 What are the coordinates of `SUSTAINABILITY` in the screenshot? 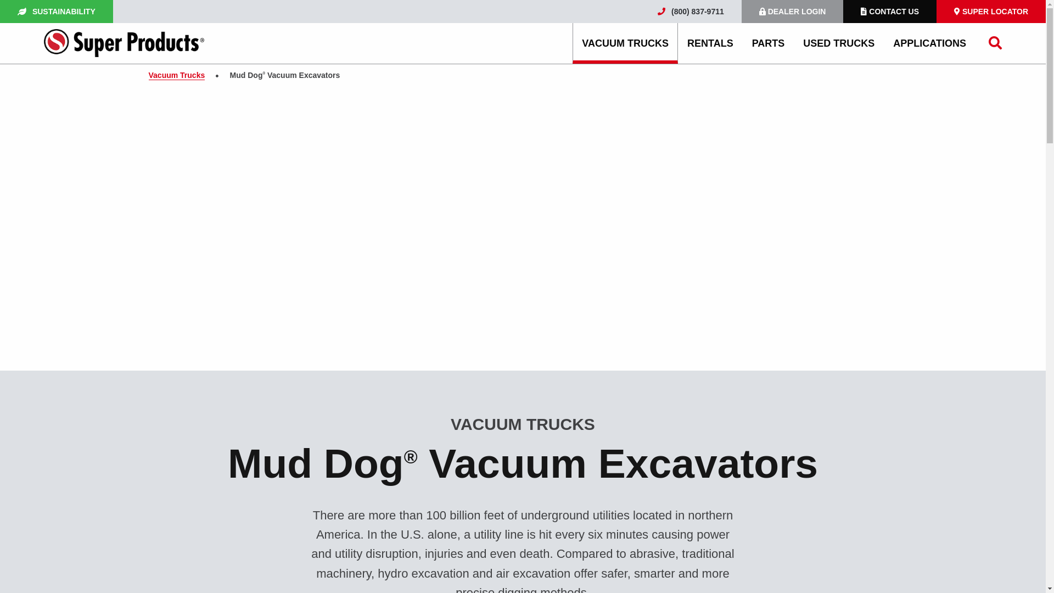 It's located at (57, 12).